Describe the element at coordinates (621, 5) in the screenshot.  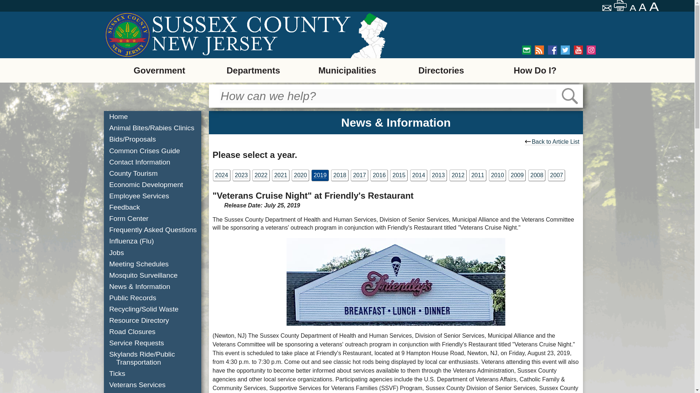
I see `Print page` at that location.